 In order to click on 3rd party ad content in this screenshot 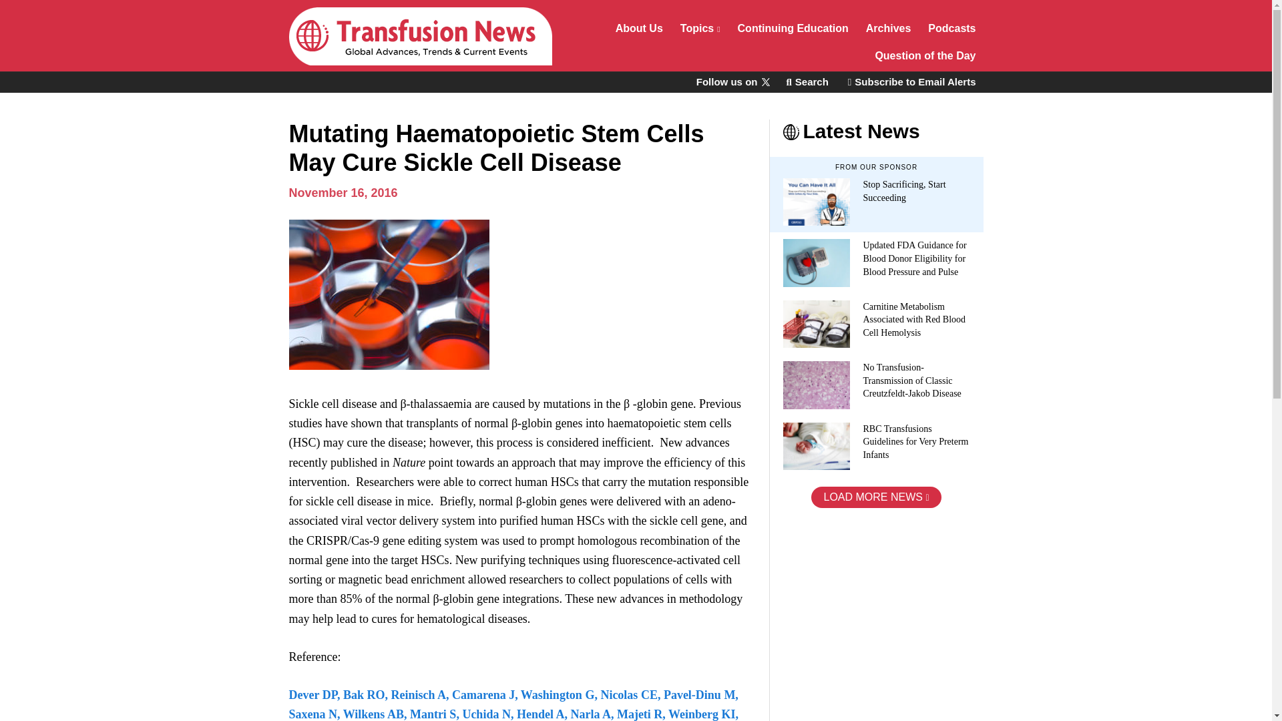, I will do `click(869, 614)`.